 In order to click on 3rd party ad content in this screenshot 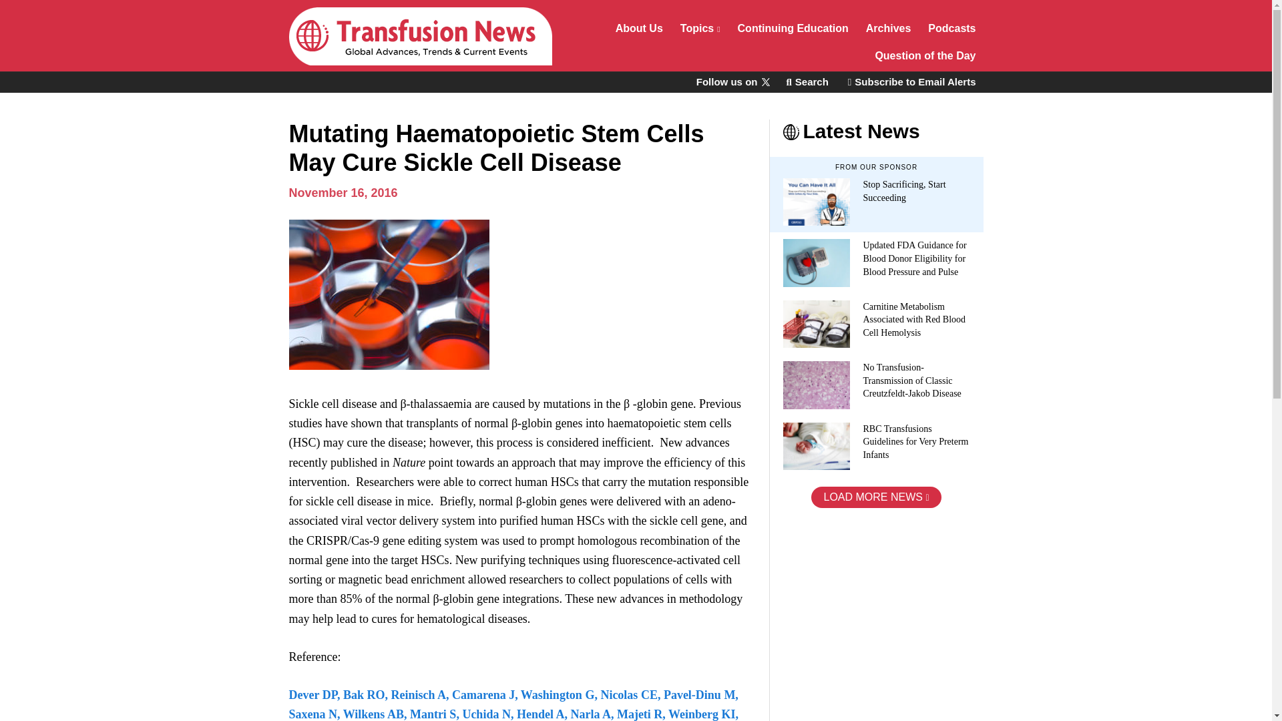, I will do `click(869, 614)`.